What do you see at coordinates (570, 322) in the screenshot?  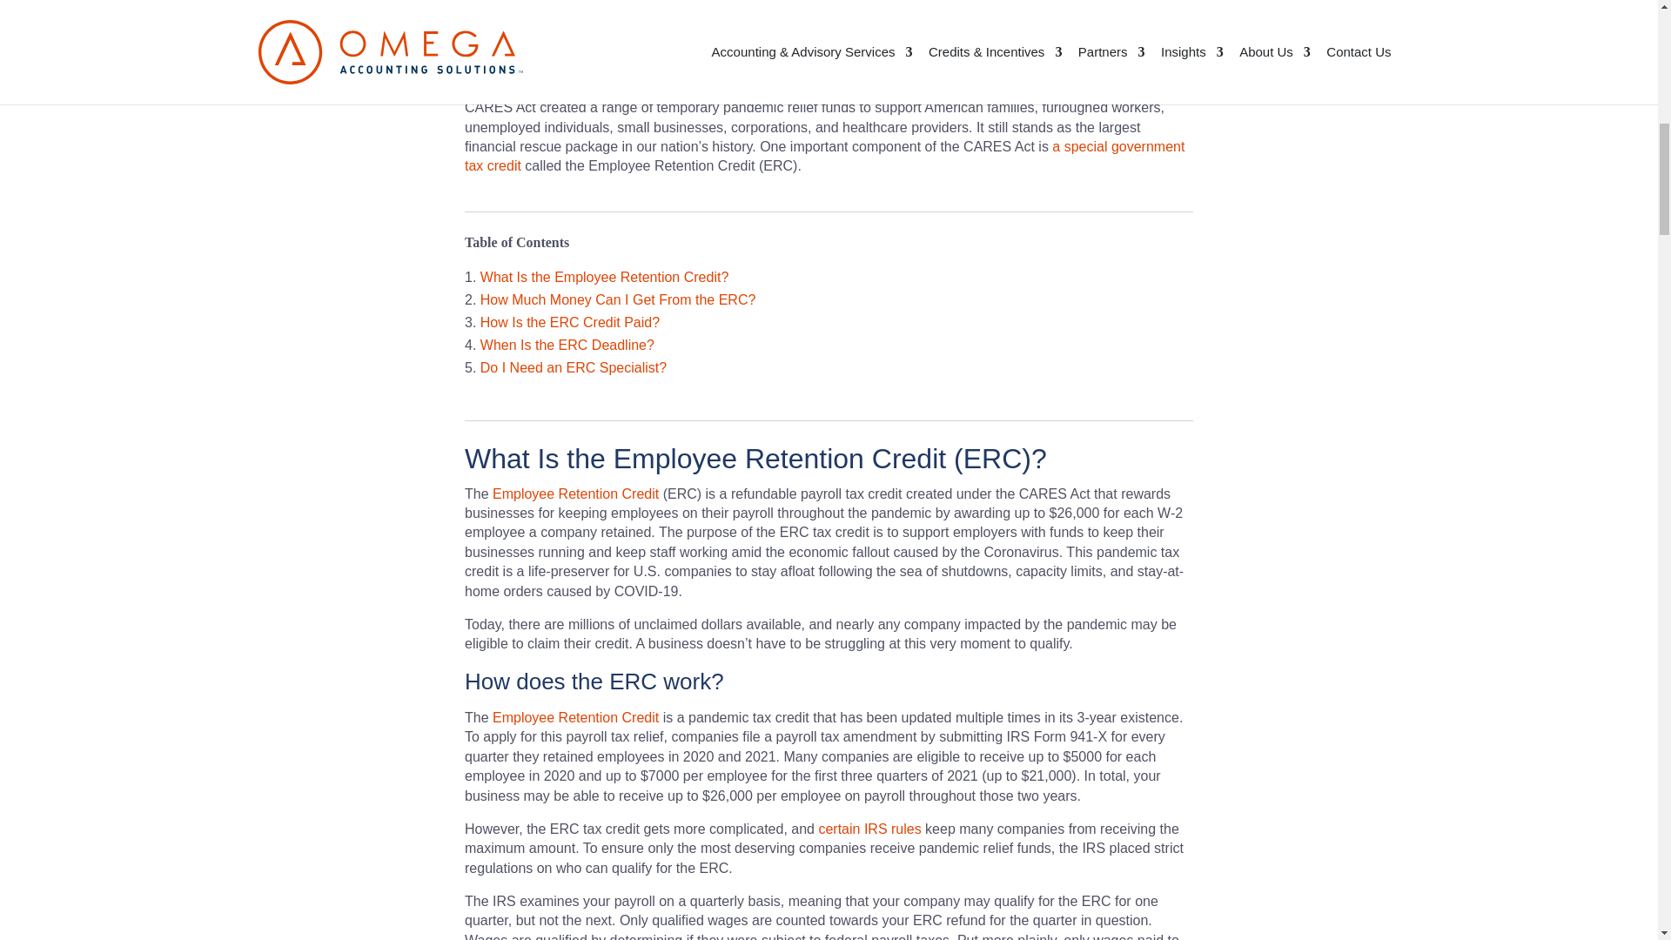 I see `How Is the ERC Credit Paid?` at bounding box center [570, 322].